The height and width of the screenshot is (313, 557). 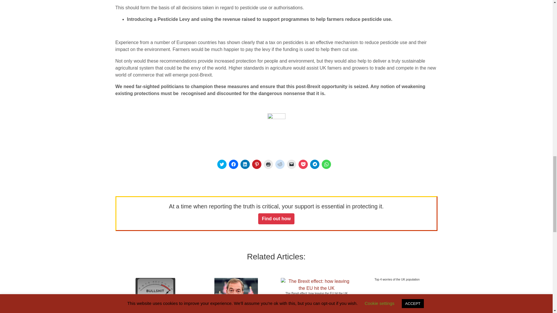 I want to click on Click to share on LinkedIn, so click(x=245, y=164).